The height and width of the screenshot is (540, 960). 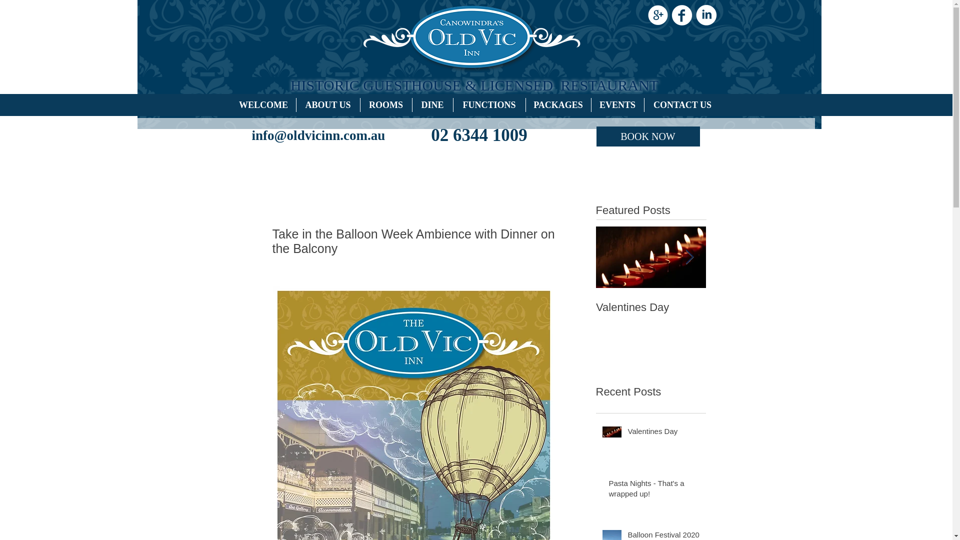 What do you see at coordinates (654, 490) in the screenshot?
I see `Pasta Nights - That's a wrapped up!` at bounding box center [654, 490].